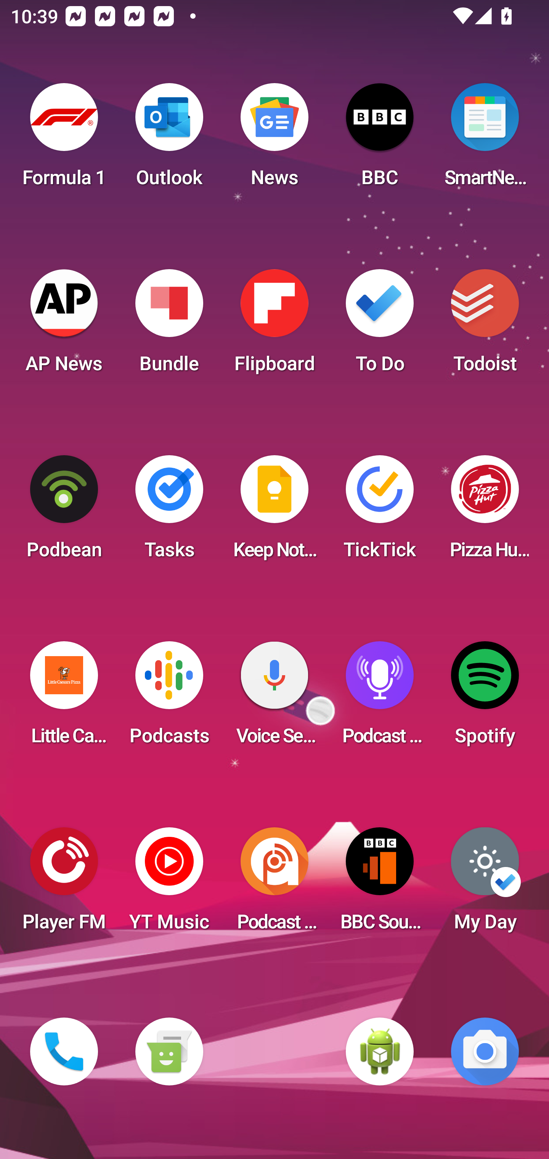 The width and height of the screenshot is (549, 1159). I want to click on News, so click(274, 140).